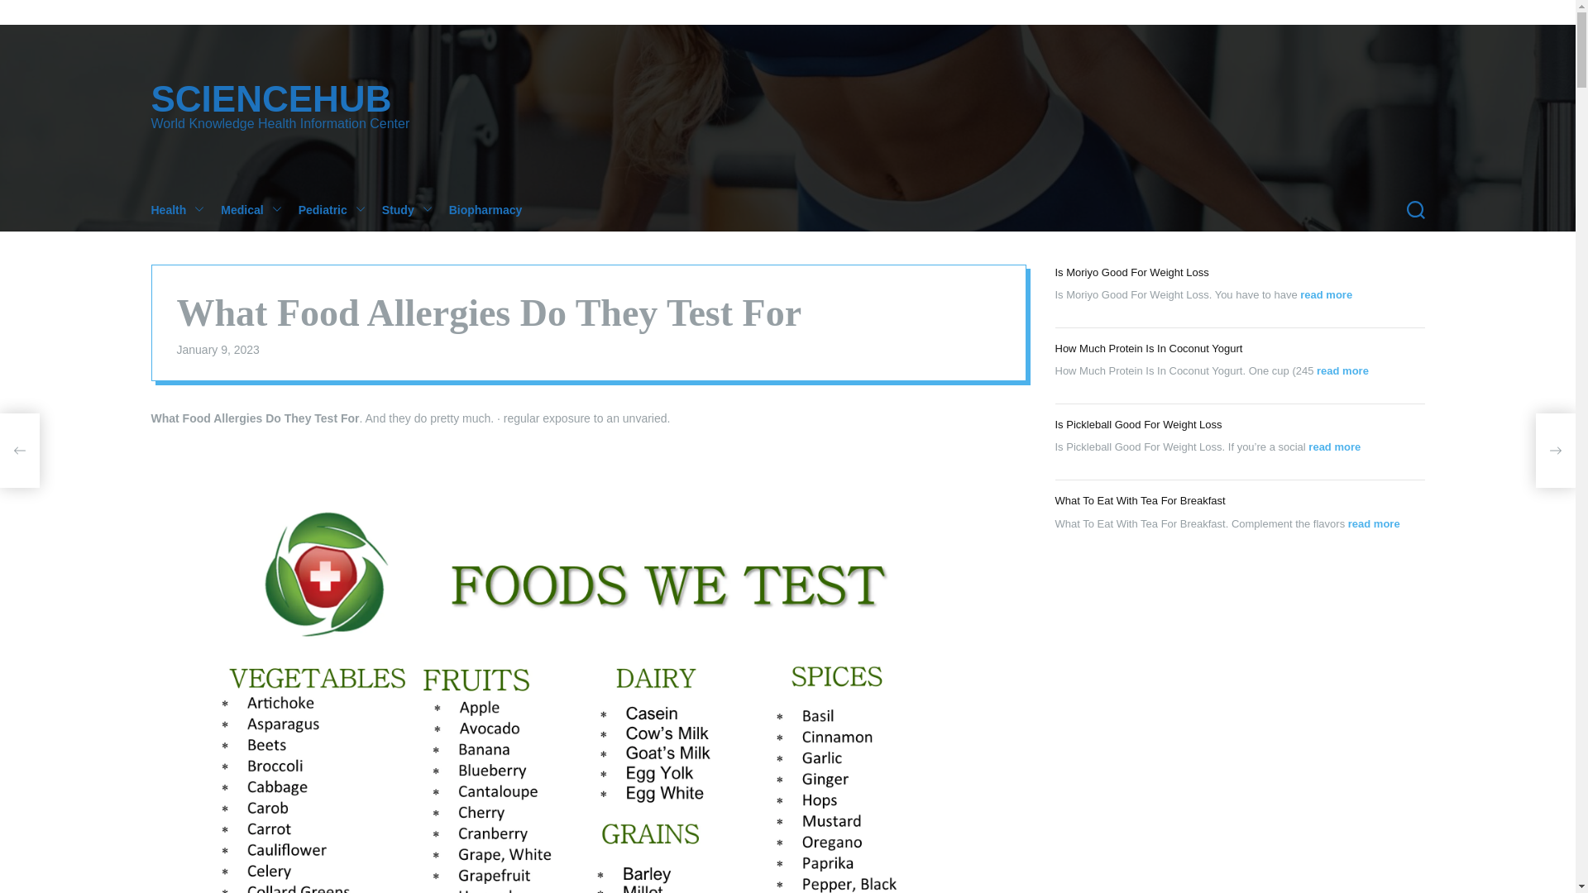  I want to click on Medical, so click(259, 209).